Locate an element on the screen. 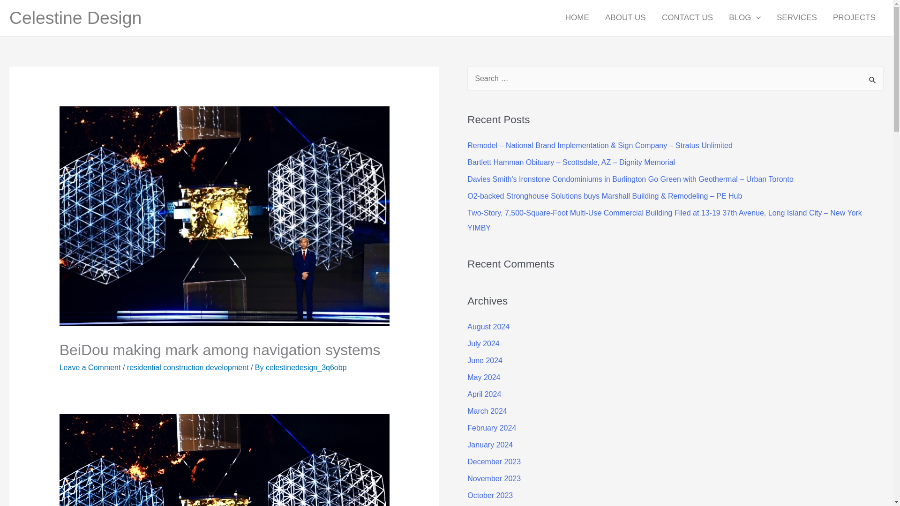 This screenshot has width=900, height=506. CONTACT US is located at coordinates (687, 18).